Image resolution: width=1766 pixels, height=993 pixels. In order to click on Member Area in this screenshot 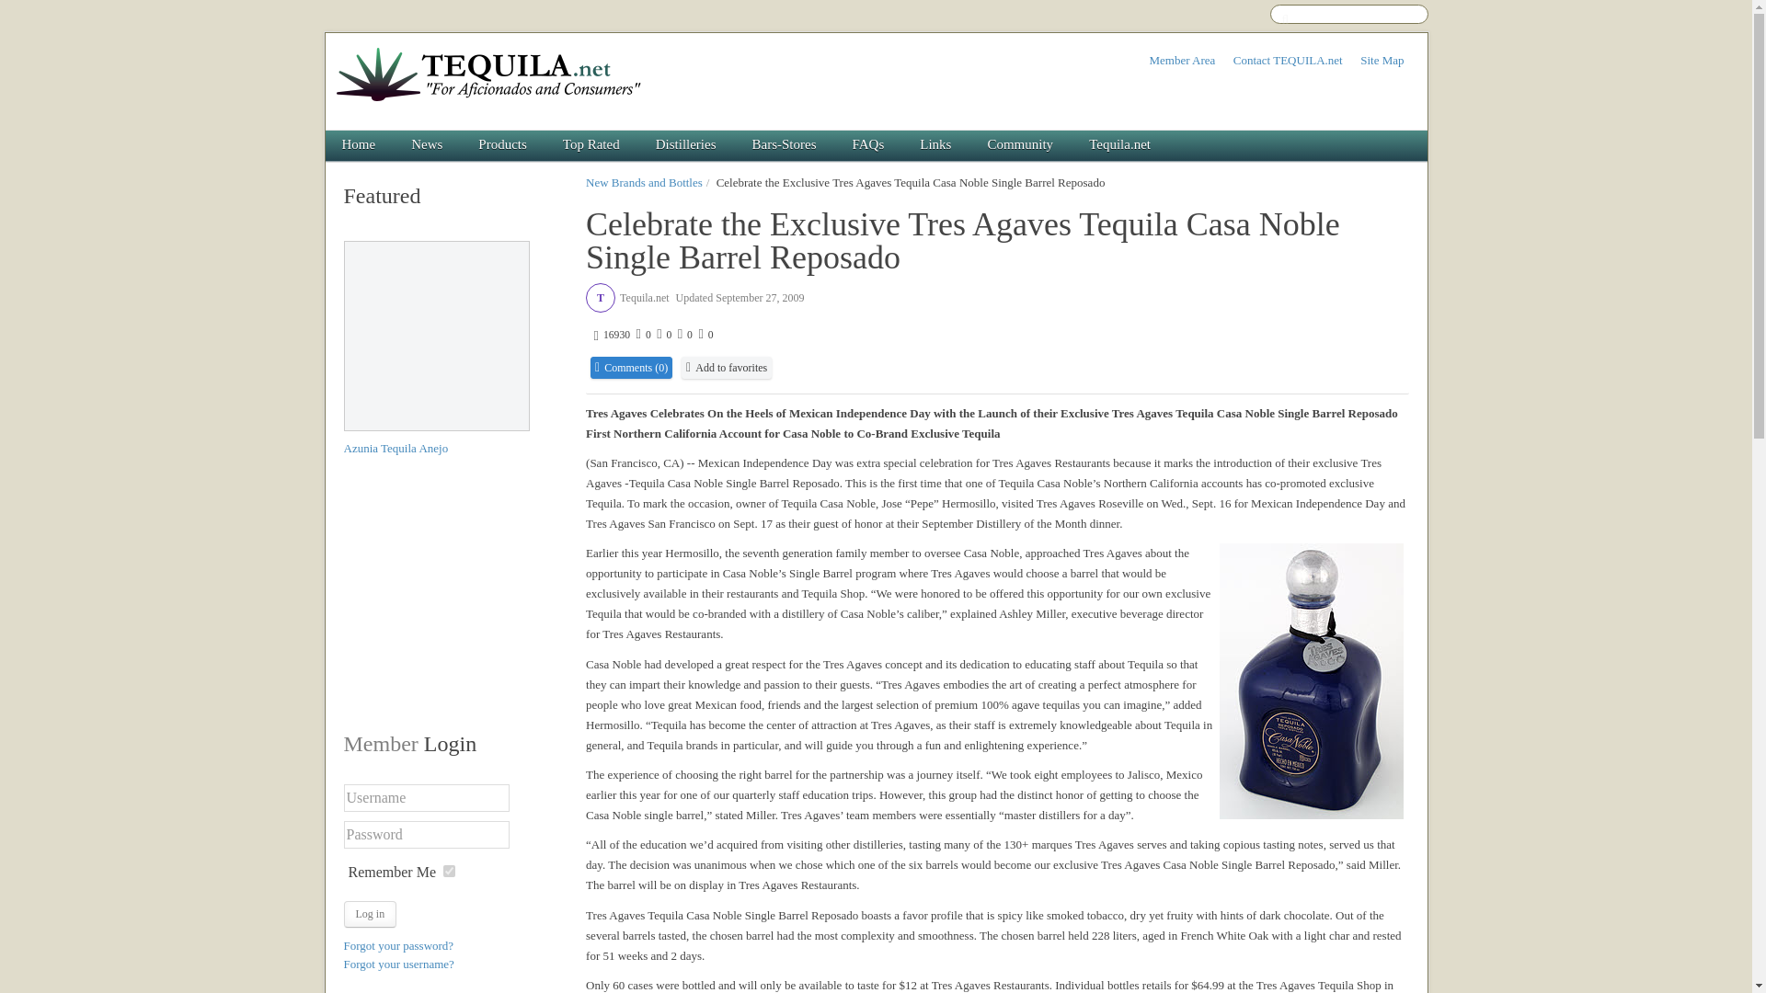, I will do `click(1181, 61)`.